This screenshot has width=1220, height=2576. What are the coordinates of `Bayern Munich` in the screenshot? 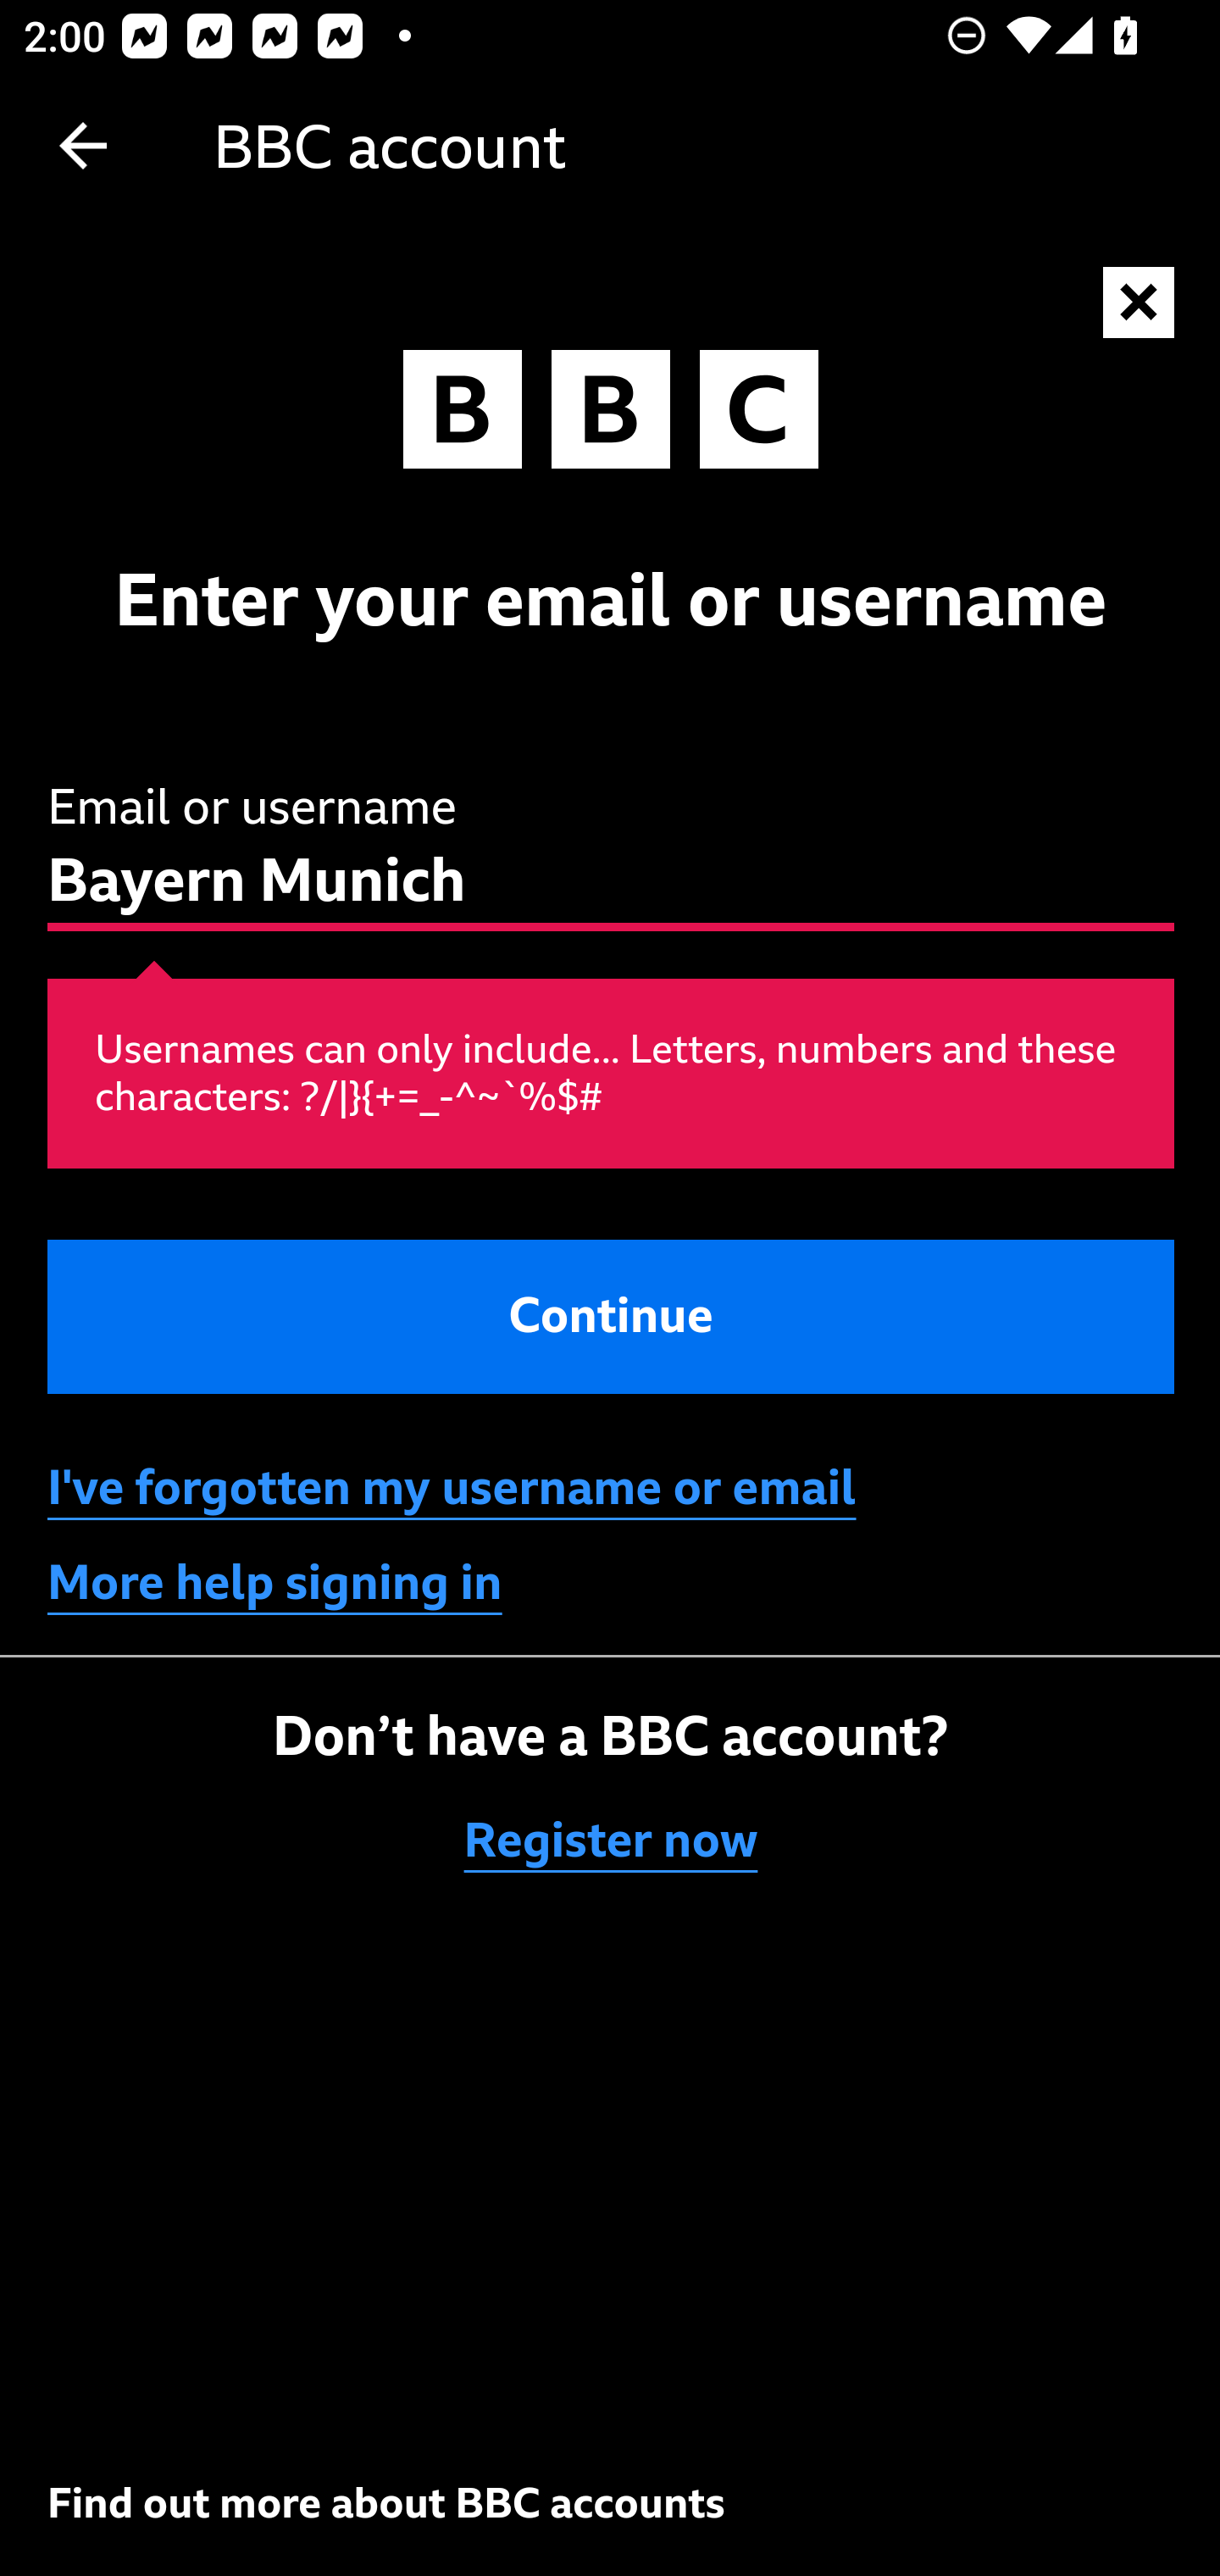 It's located at (612, 855).